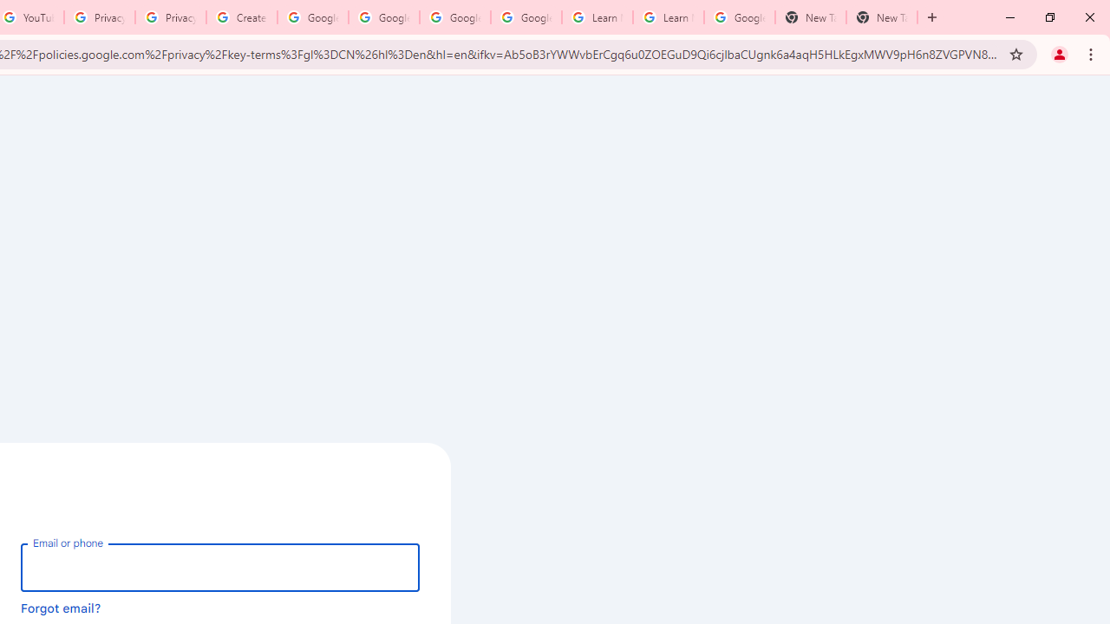  I want to click on New Tab, so click(881, 17).